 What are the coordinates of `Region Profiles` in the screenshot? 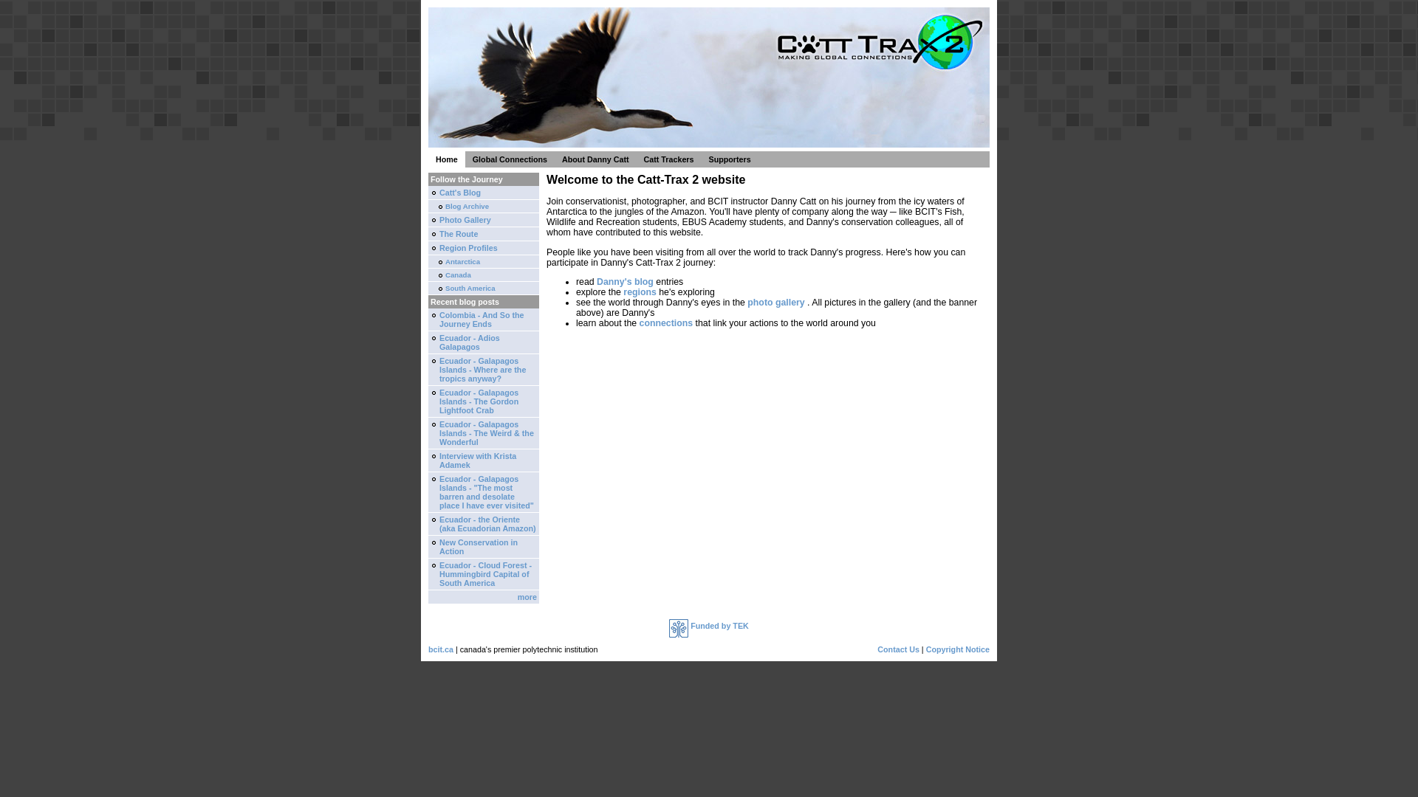 It's located at (484, 248).